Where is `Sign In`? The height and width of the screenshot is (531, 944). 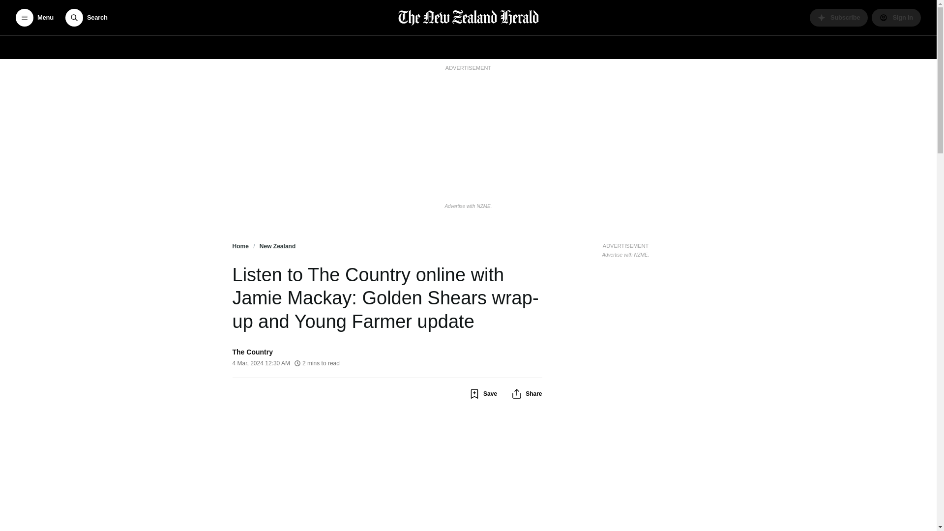
Sign In is located at coordinates (896, 18).